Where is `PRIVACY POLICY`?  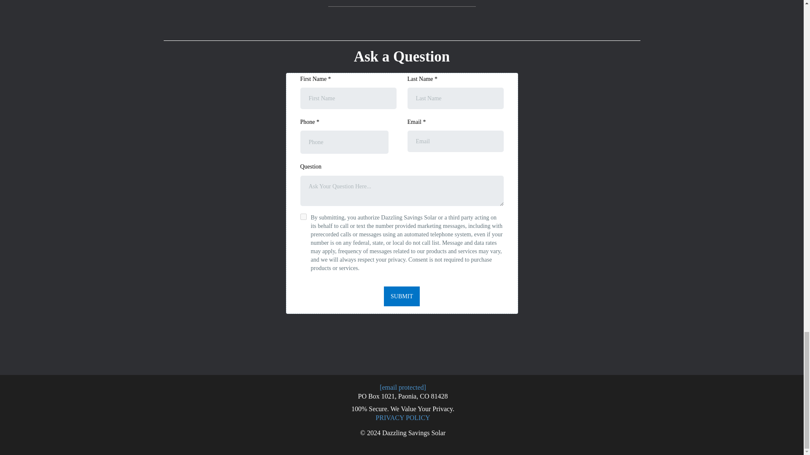 PRIVACY POLICY is located at coordinates (402, 418).